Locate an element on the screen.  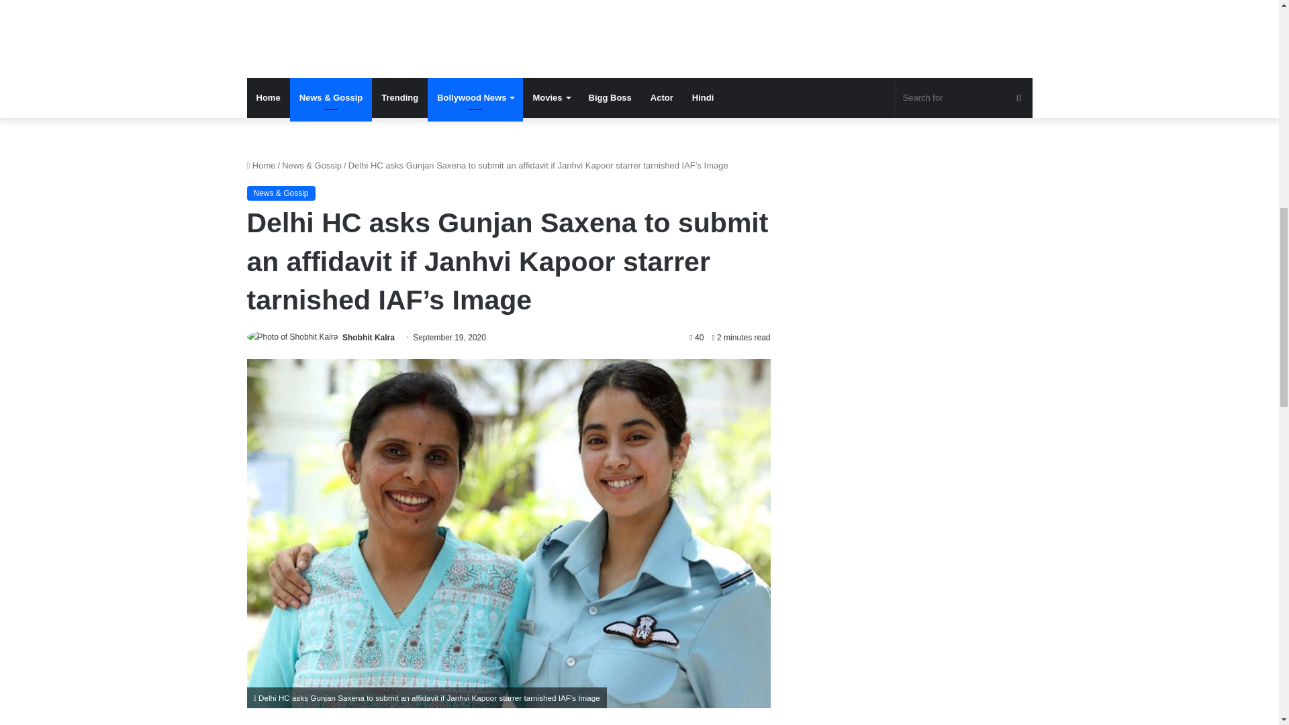
Home is located at coordinates (269, 98).